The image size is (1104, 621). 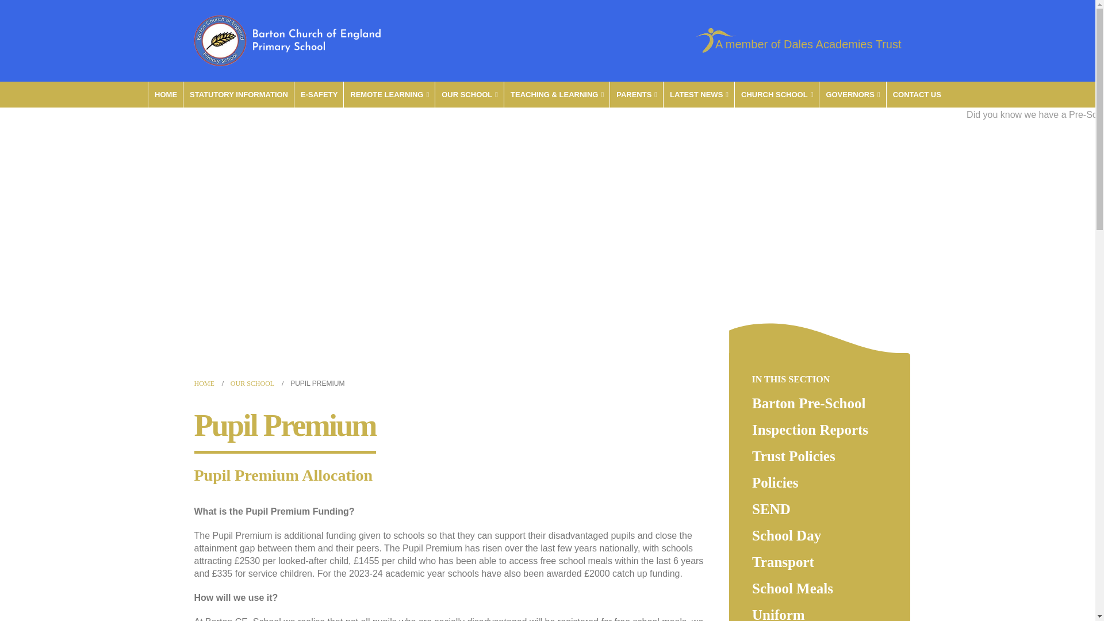 I want to click on Go to Home Page, so click(x=204, y=383).